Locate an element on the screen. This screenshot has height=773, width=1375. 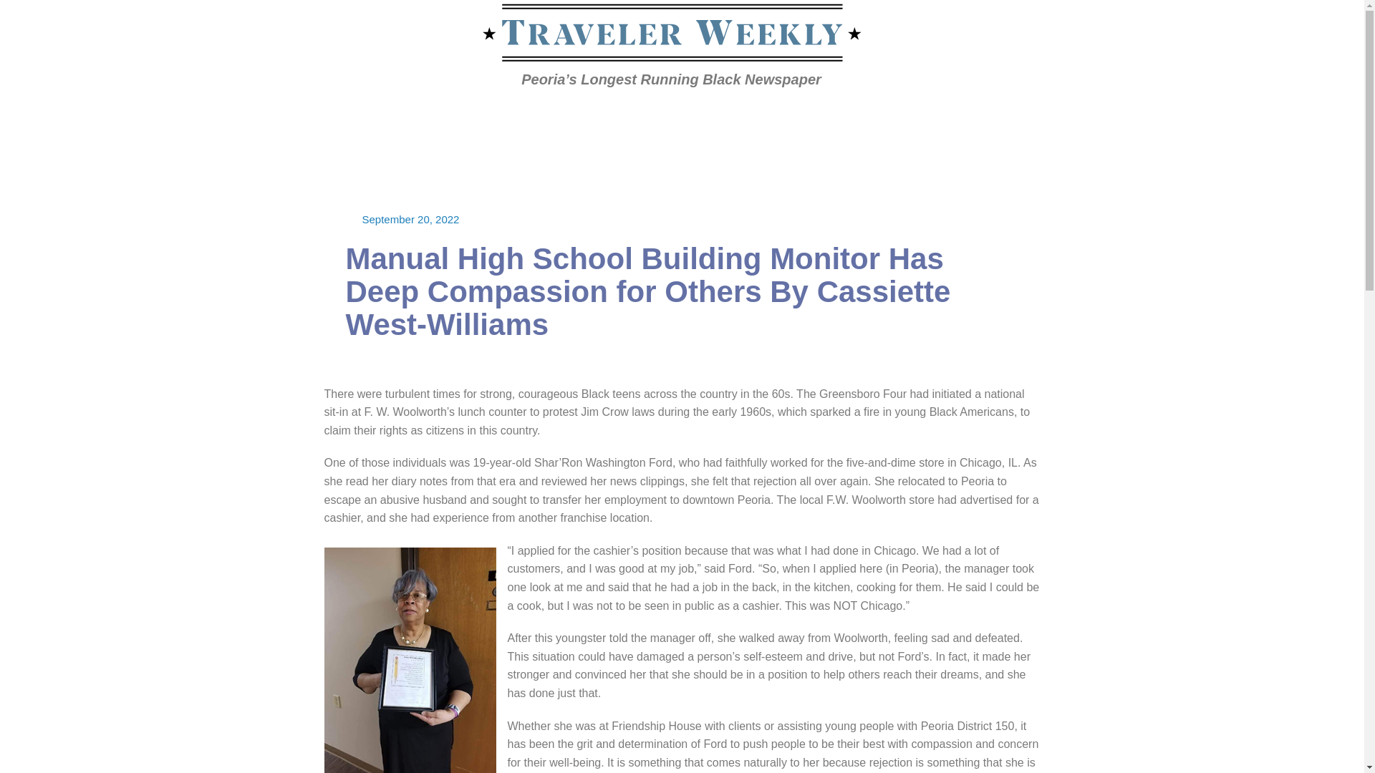
September 20, 2022 is located at coordinates (411, 219).